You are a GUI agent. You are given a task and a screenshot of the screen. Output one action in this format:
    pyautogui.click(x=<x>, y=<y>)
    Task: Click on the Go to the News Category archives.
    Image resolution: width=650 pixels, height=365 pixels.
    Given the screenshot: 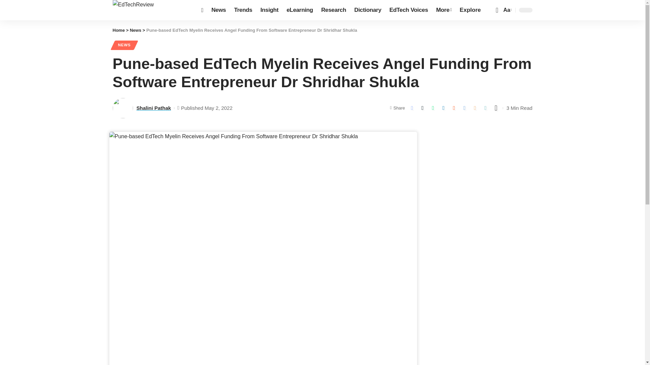 What is the action you would take?
    pyautogui.click(x=135, y=30)
    